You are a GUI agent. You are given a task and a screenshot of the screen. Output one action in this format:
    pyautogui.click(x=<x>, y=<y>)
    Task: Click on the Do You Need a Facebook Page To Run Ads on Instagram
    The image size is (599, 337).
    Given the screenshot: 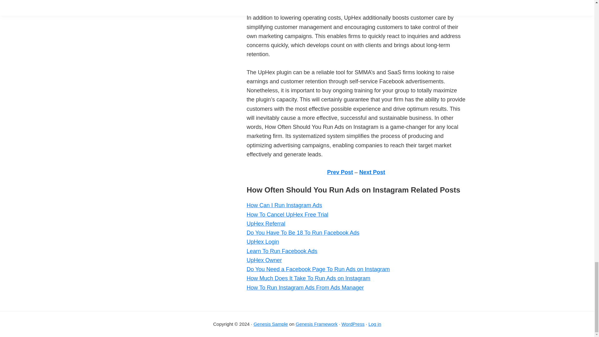 What is the action you would take?
    pyautogui.click(x=318, y=255)
    